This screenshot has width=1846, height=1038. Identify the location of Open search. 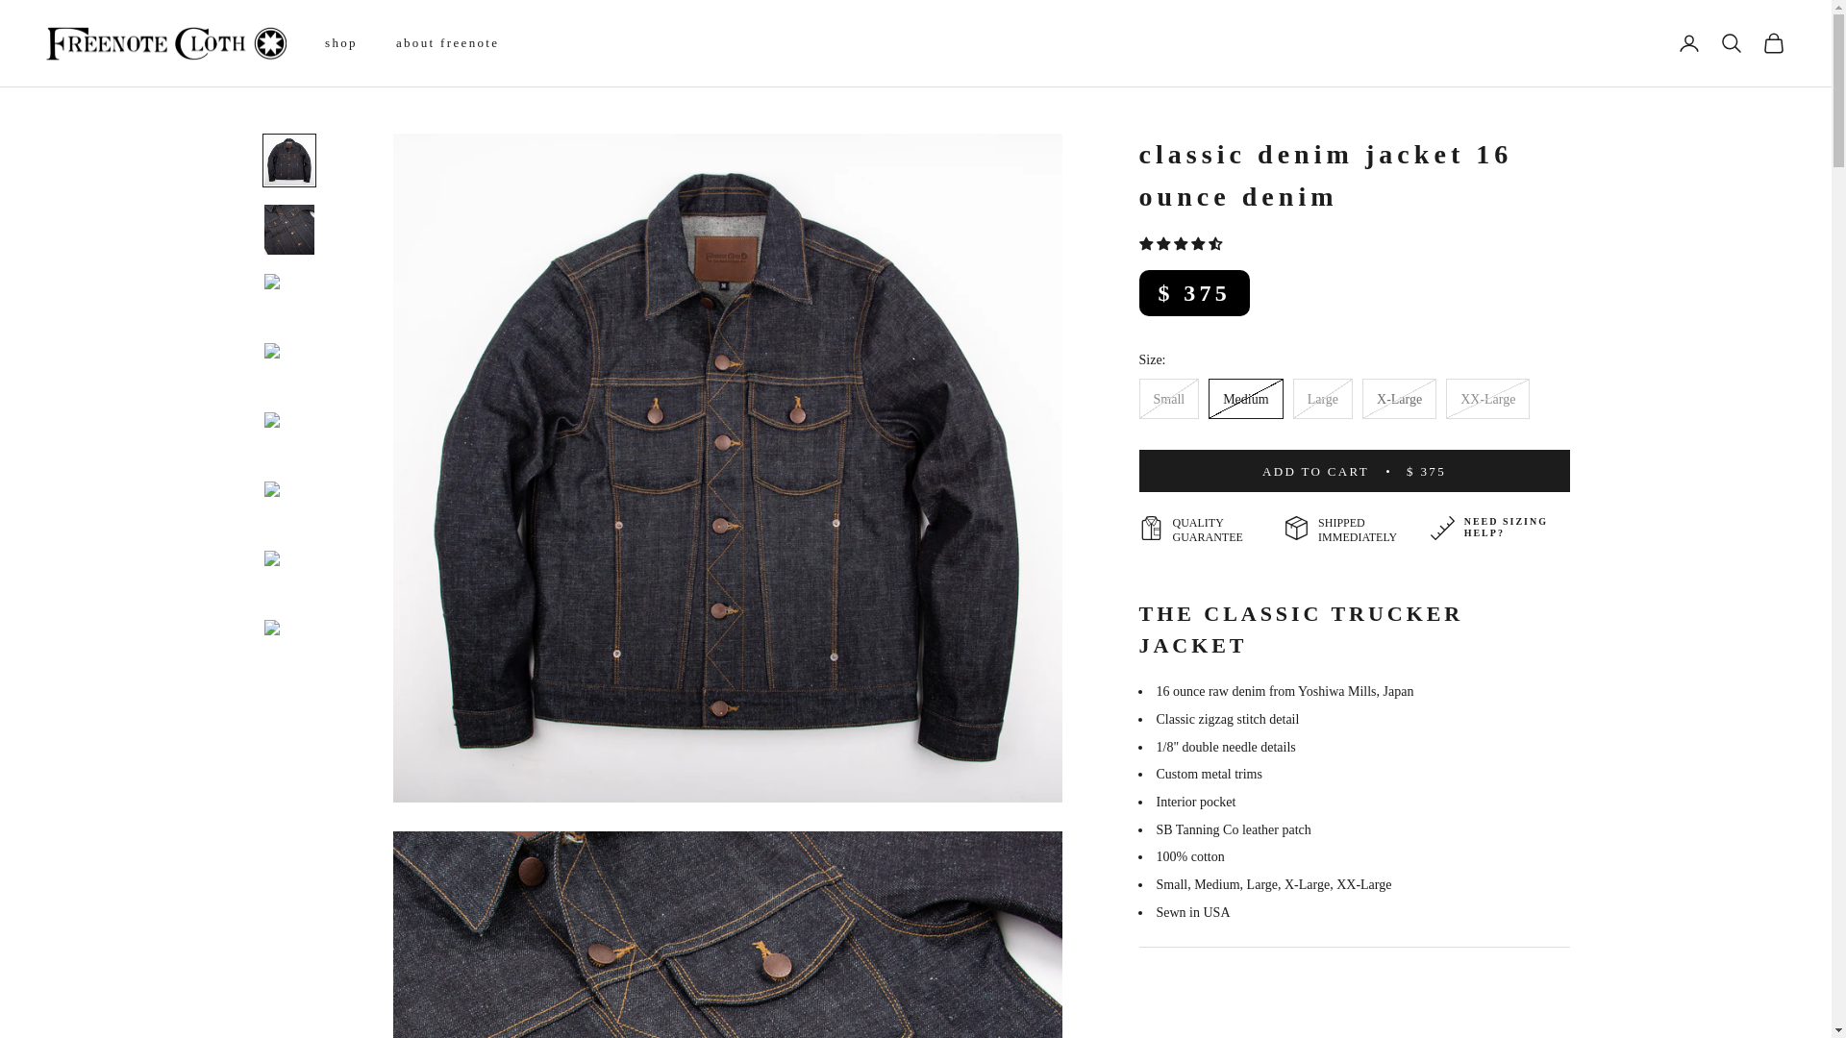
(1731, 43).